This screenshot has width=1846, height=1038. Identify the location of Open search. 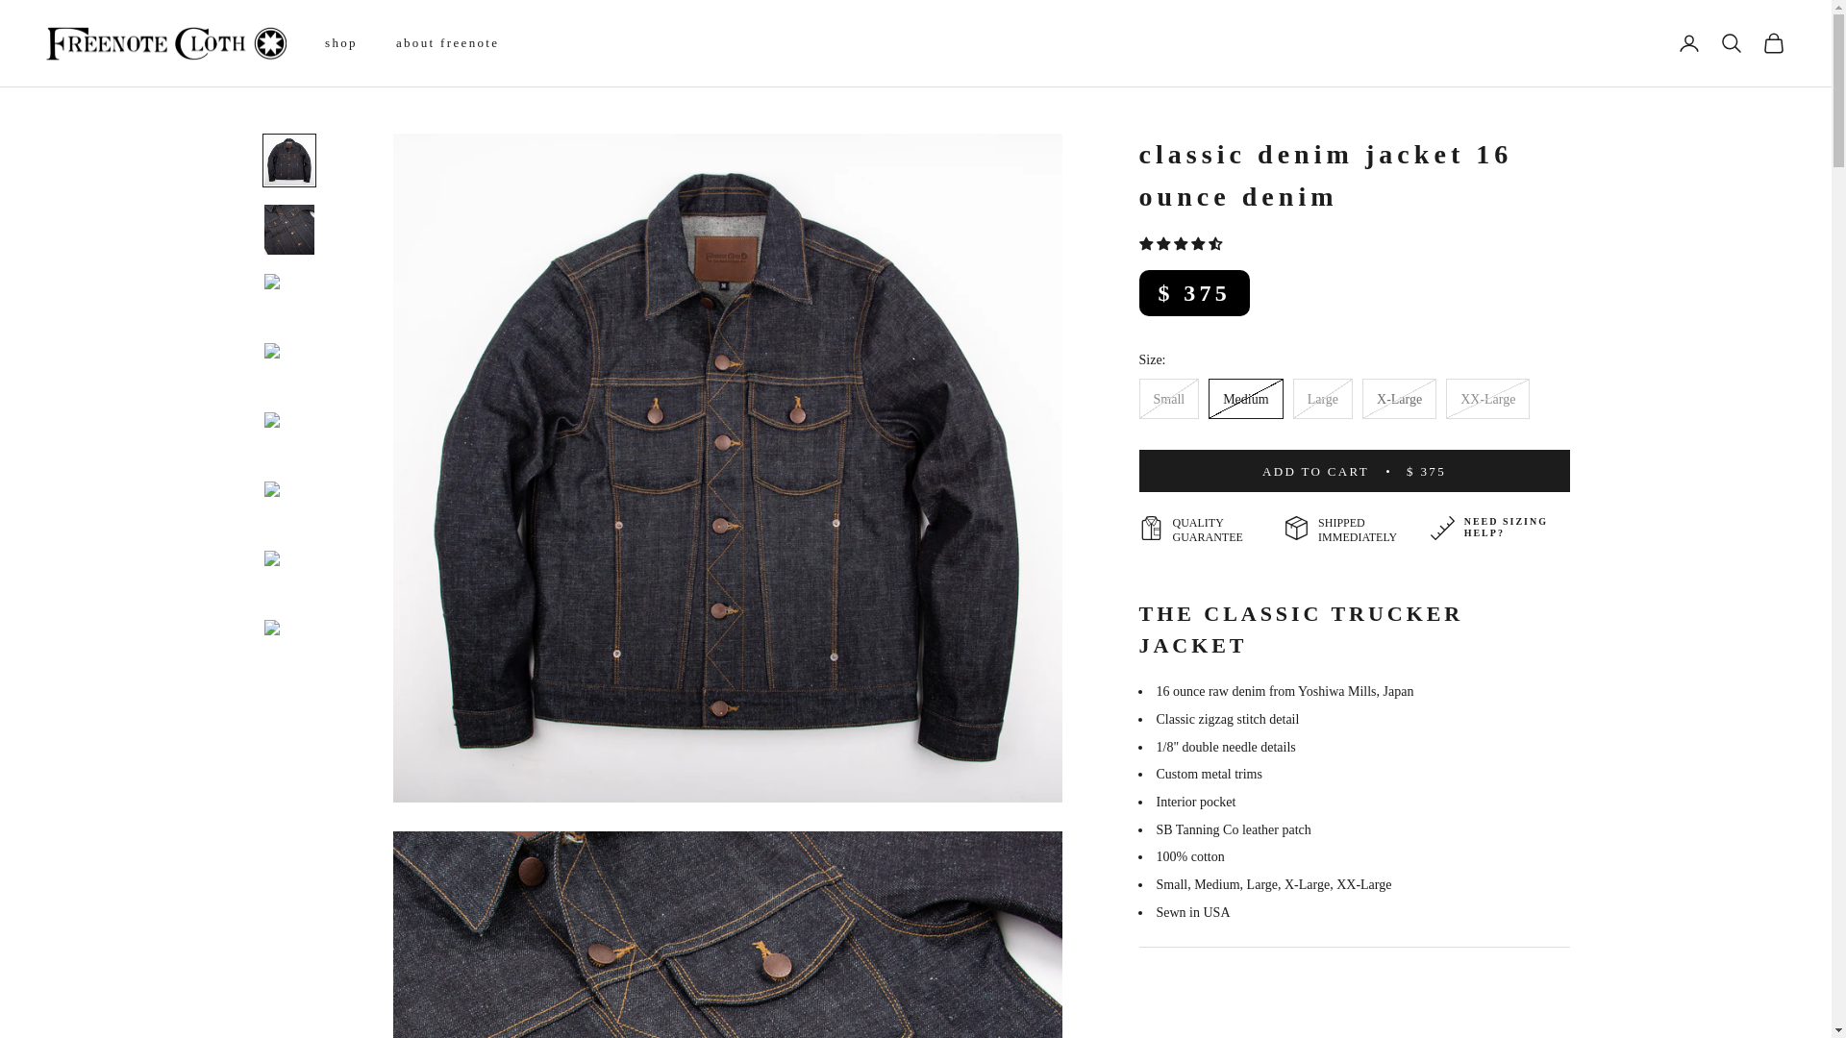
(1731, 43).